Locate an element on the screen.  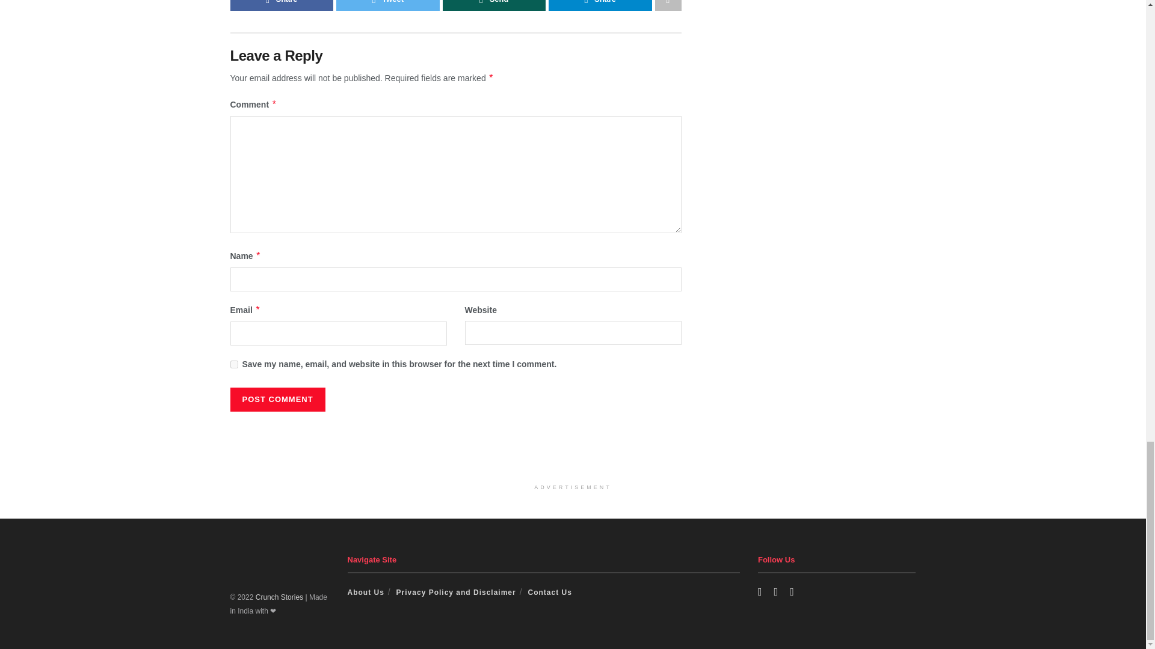
Post Comment is located at coordinates (277, 399).